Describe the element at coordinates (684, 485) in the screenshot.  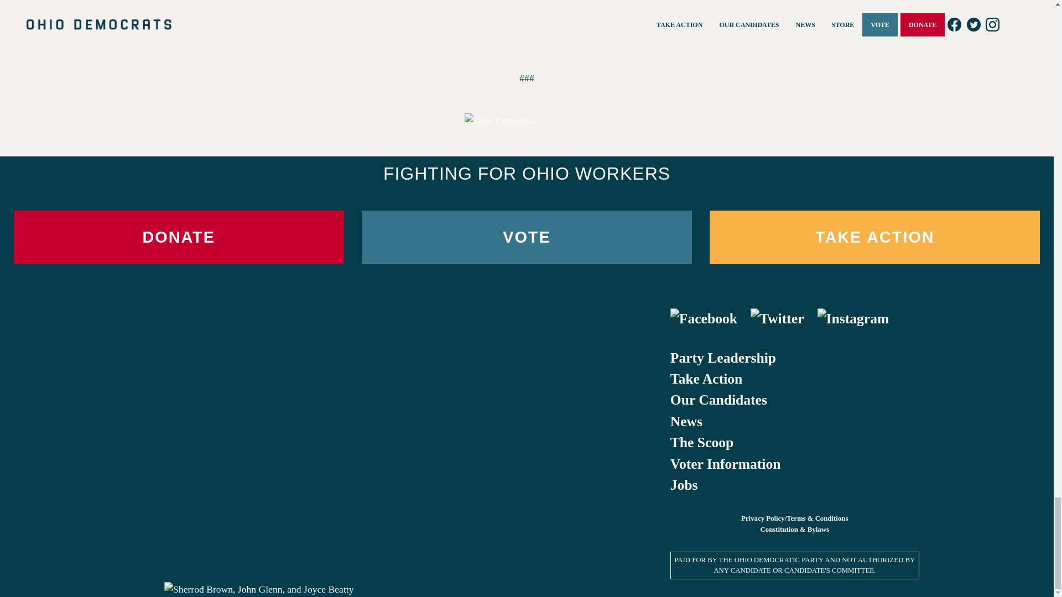
I see `Jobs` at that location.